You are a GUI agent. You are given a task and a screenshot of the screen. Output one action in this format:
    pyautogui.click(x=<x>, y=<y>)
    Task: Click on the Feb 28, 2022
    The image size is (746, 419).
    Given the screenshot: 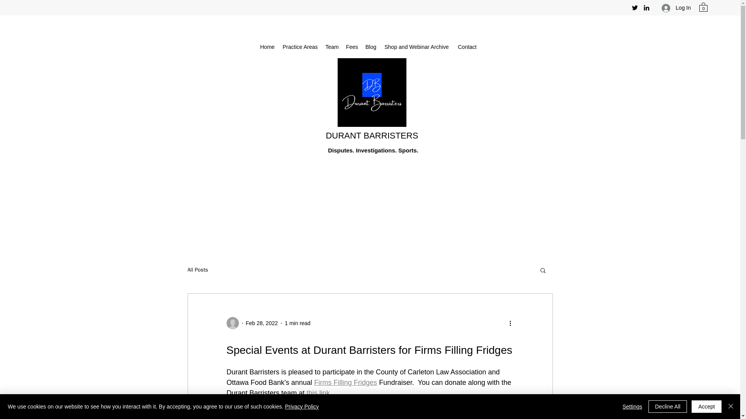 What is the action you would take?
    pyautogui.click(x=261, y=323)
    